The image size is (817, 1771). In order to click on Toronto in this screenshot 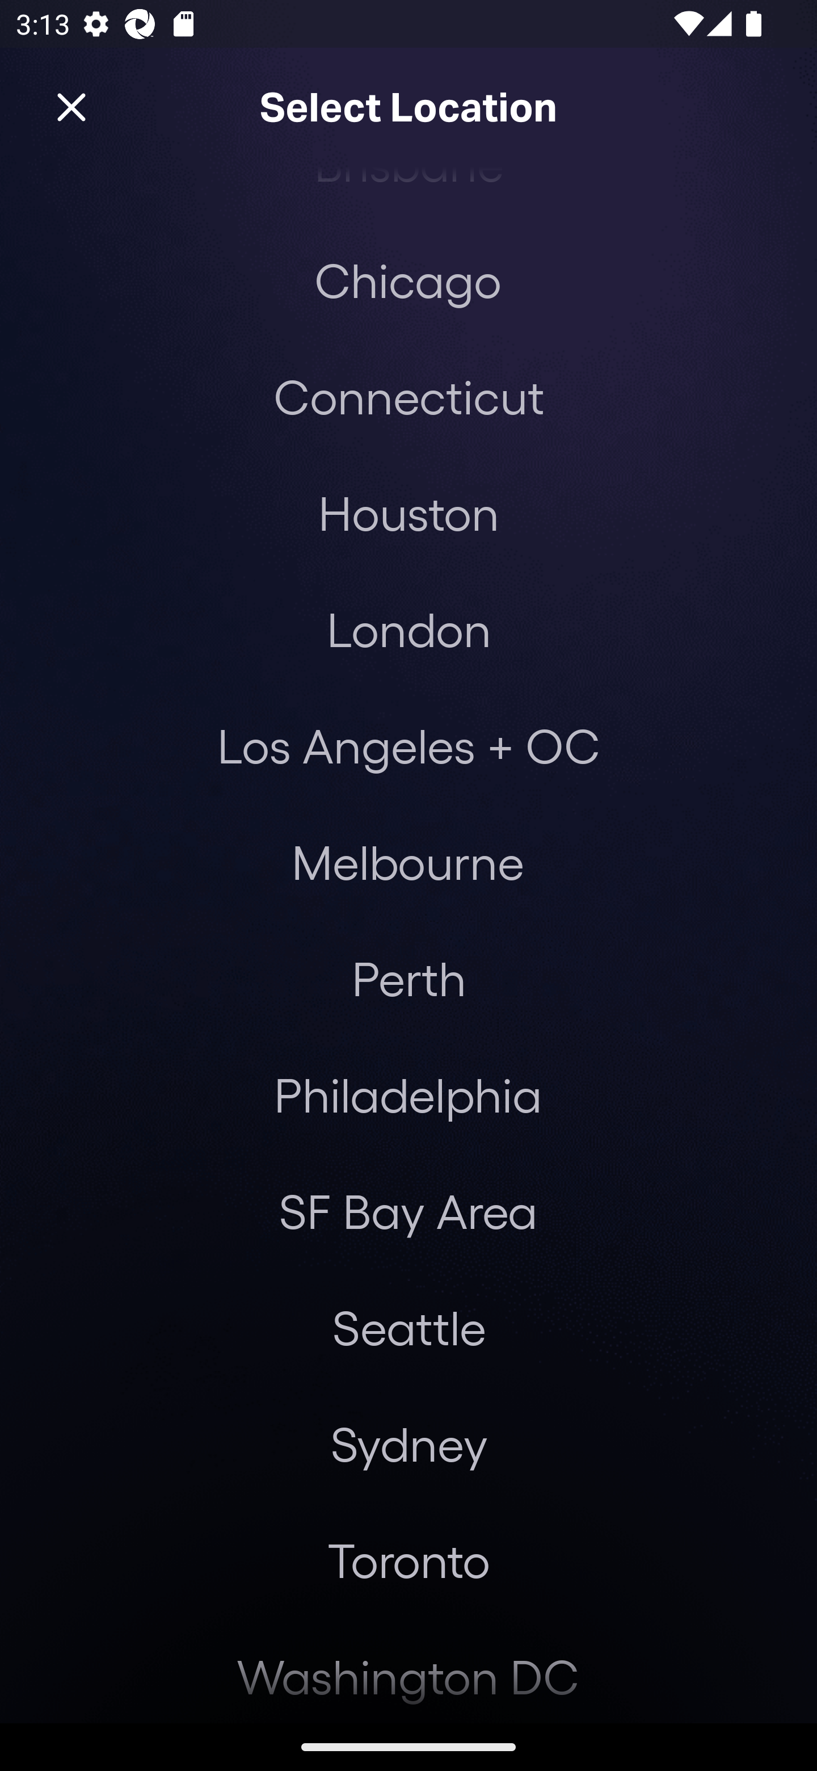, I will do `click(408, 1560)`.